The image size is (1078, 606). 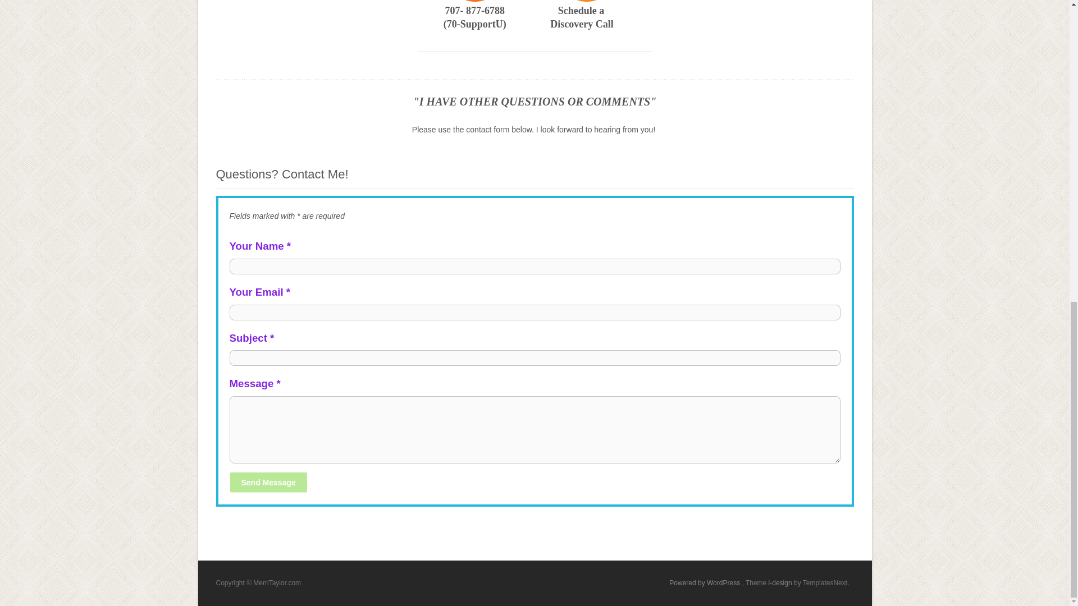 I want to click on Multipurpose WordPress Theme, so click(x=780, y=583).